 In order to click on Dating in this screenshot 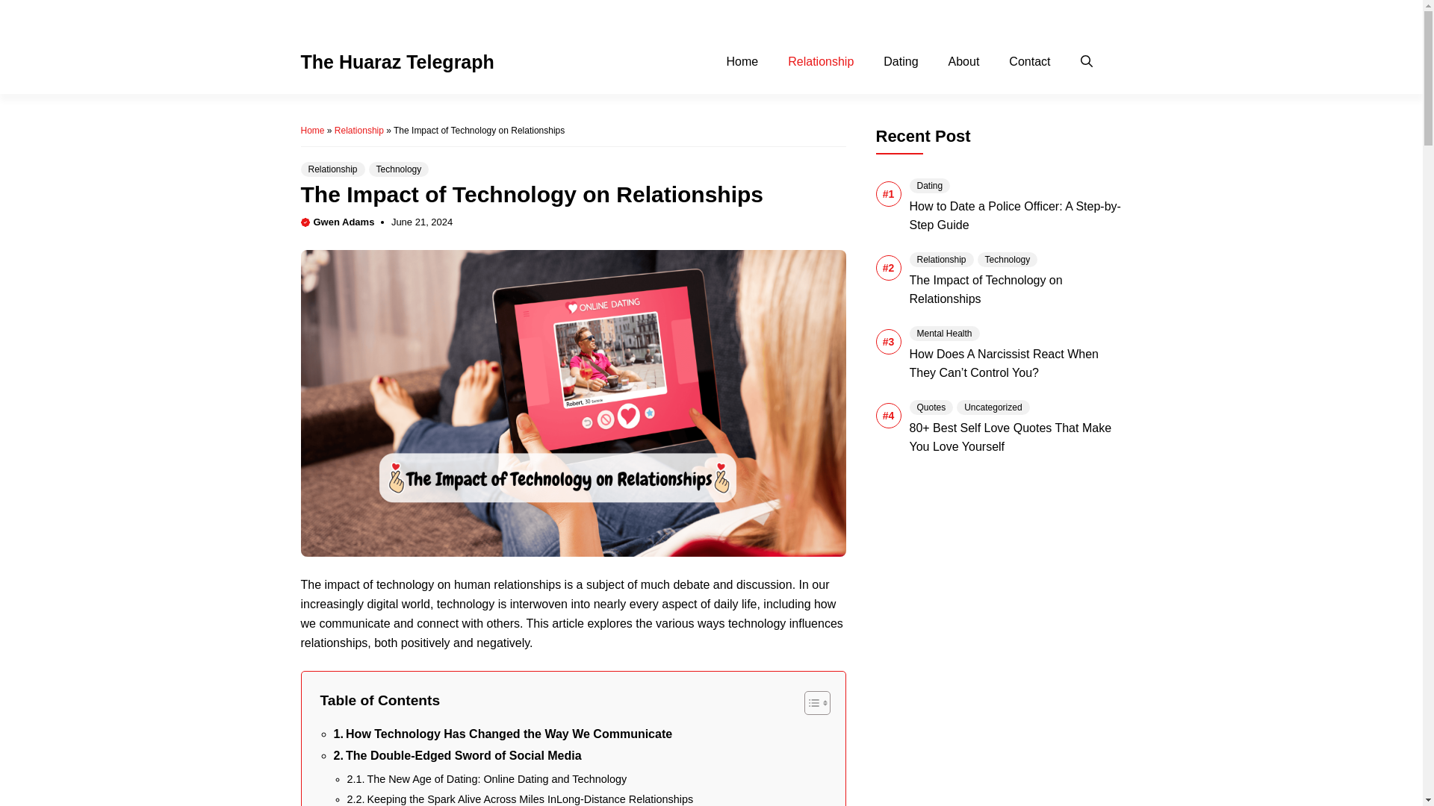, I will do `click(901, 62)`.